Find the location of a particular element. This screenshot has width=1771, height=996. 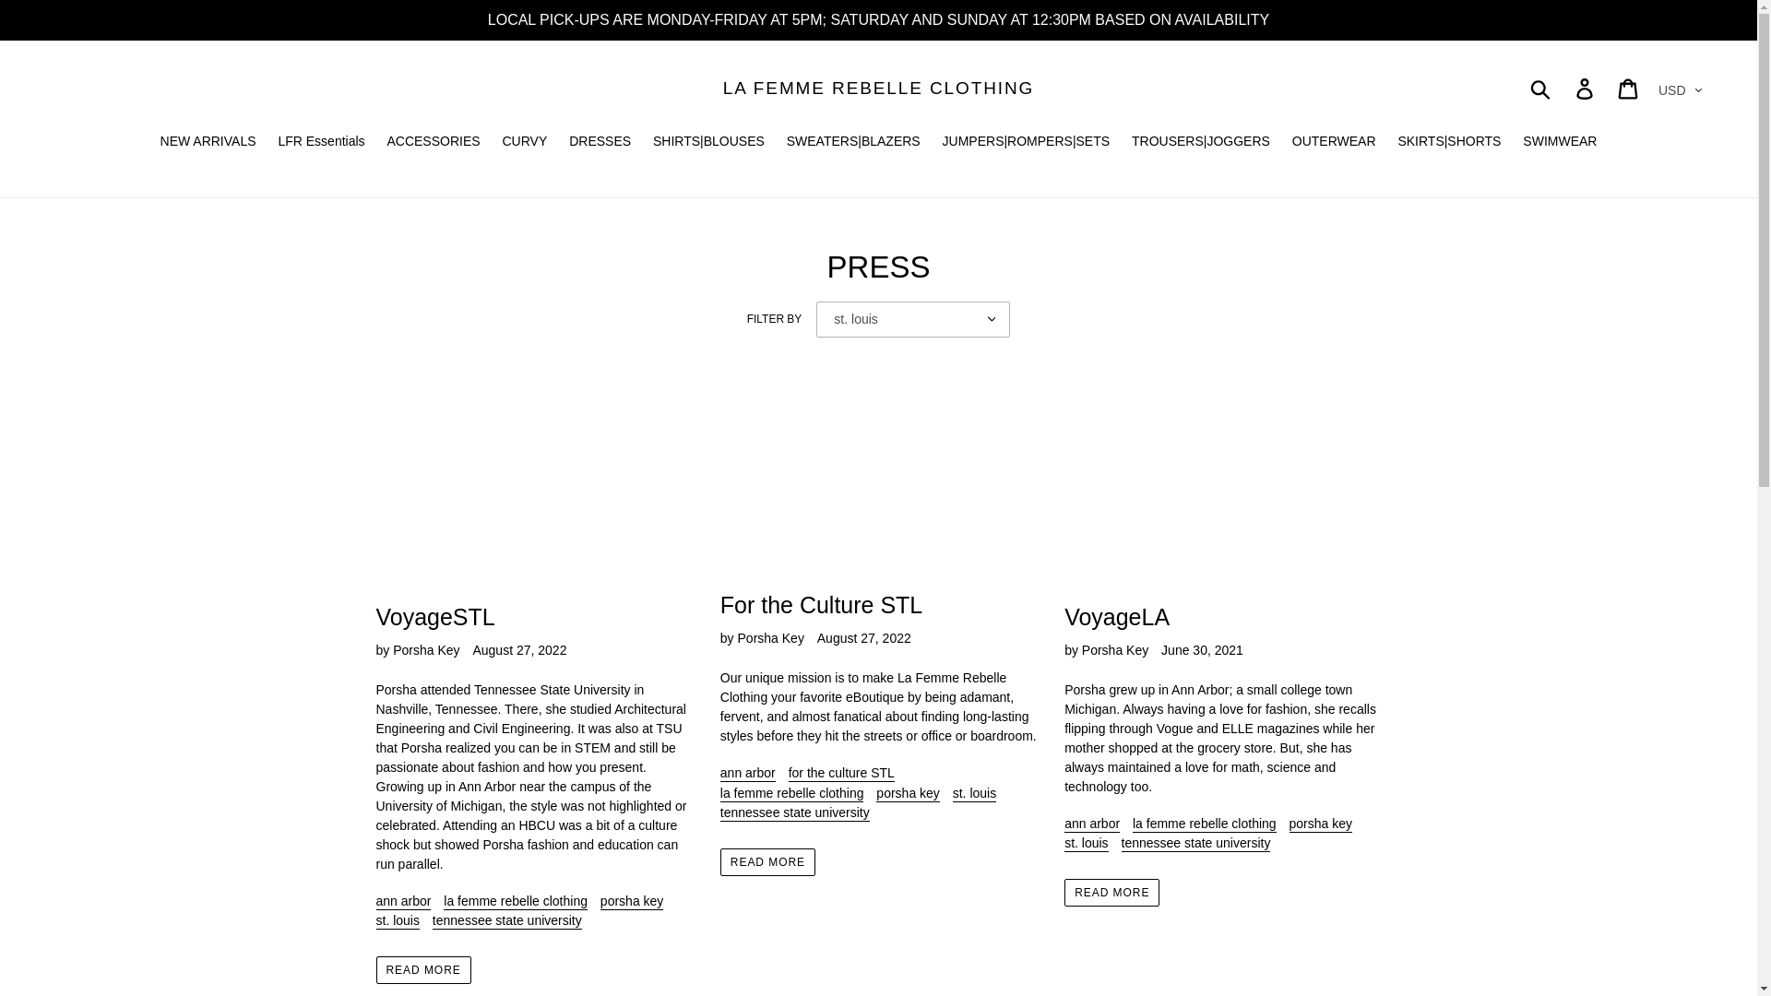

NEW ARRIVALS is located at coordinates (208, 142).